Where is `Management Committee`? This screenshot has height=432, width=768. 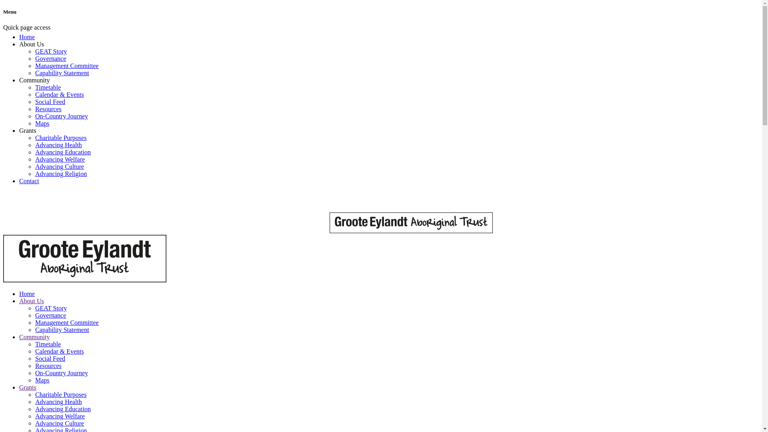 Management Committee is located at coordinates (67, 66).